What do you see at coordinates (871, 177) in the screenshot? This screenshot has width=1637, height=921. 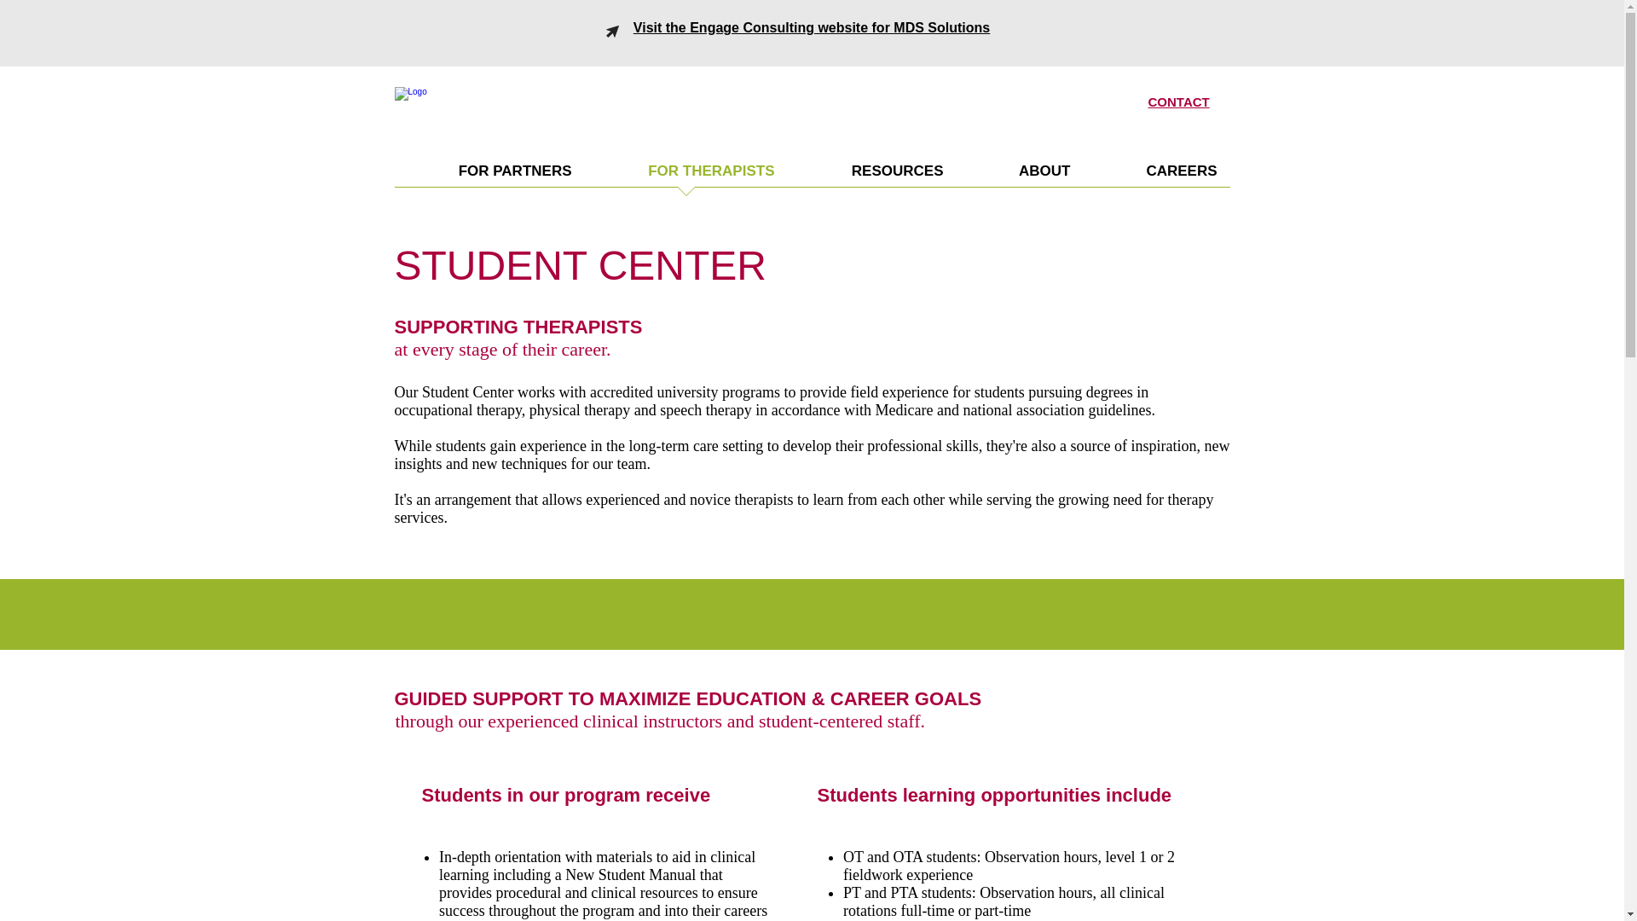 I see `RESOURCES` at bounding box center [871, 177].